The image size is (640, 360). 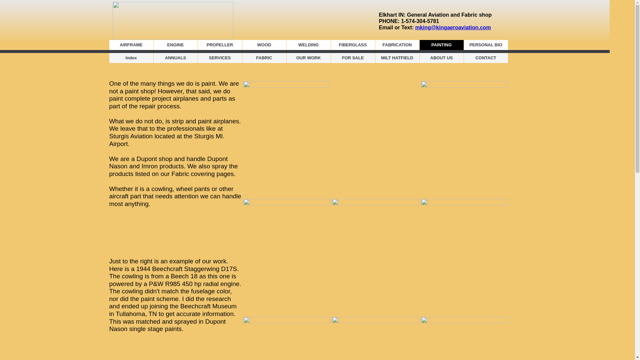 I want to click on ABOUT US, so click(x=441, y=58).